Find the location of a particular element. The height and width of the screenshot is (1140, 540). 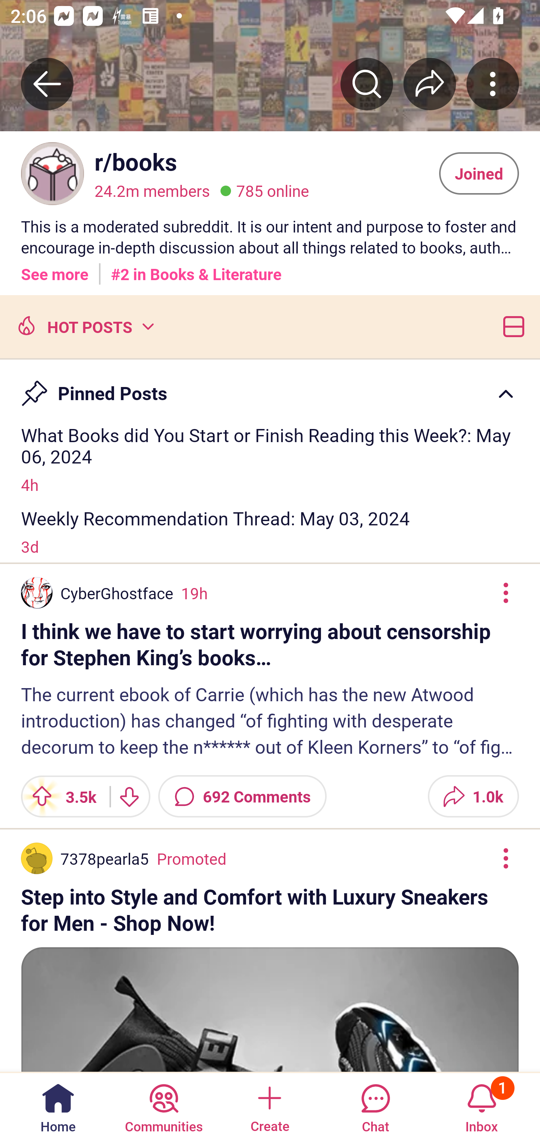

Communities is located at coordinates (163, 1105).